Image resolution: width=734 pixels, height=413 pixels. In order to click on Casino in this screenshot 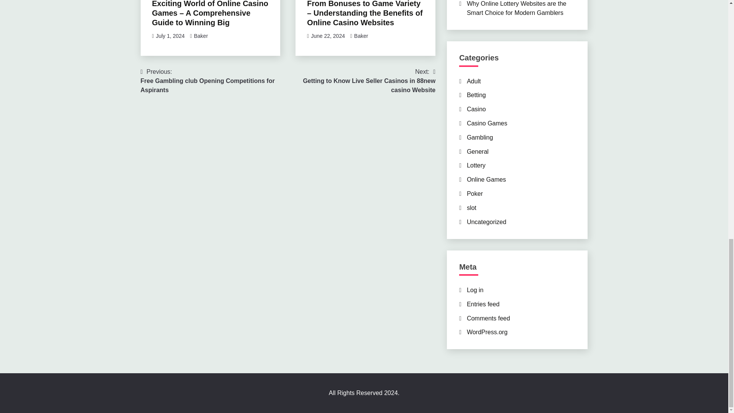, I will do `click(476, 109)`.